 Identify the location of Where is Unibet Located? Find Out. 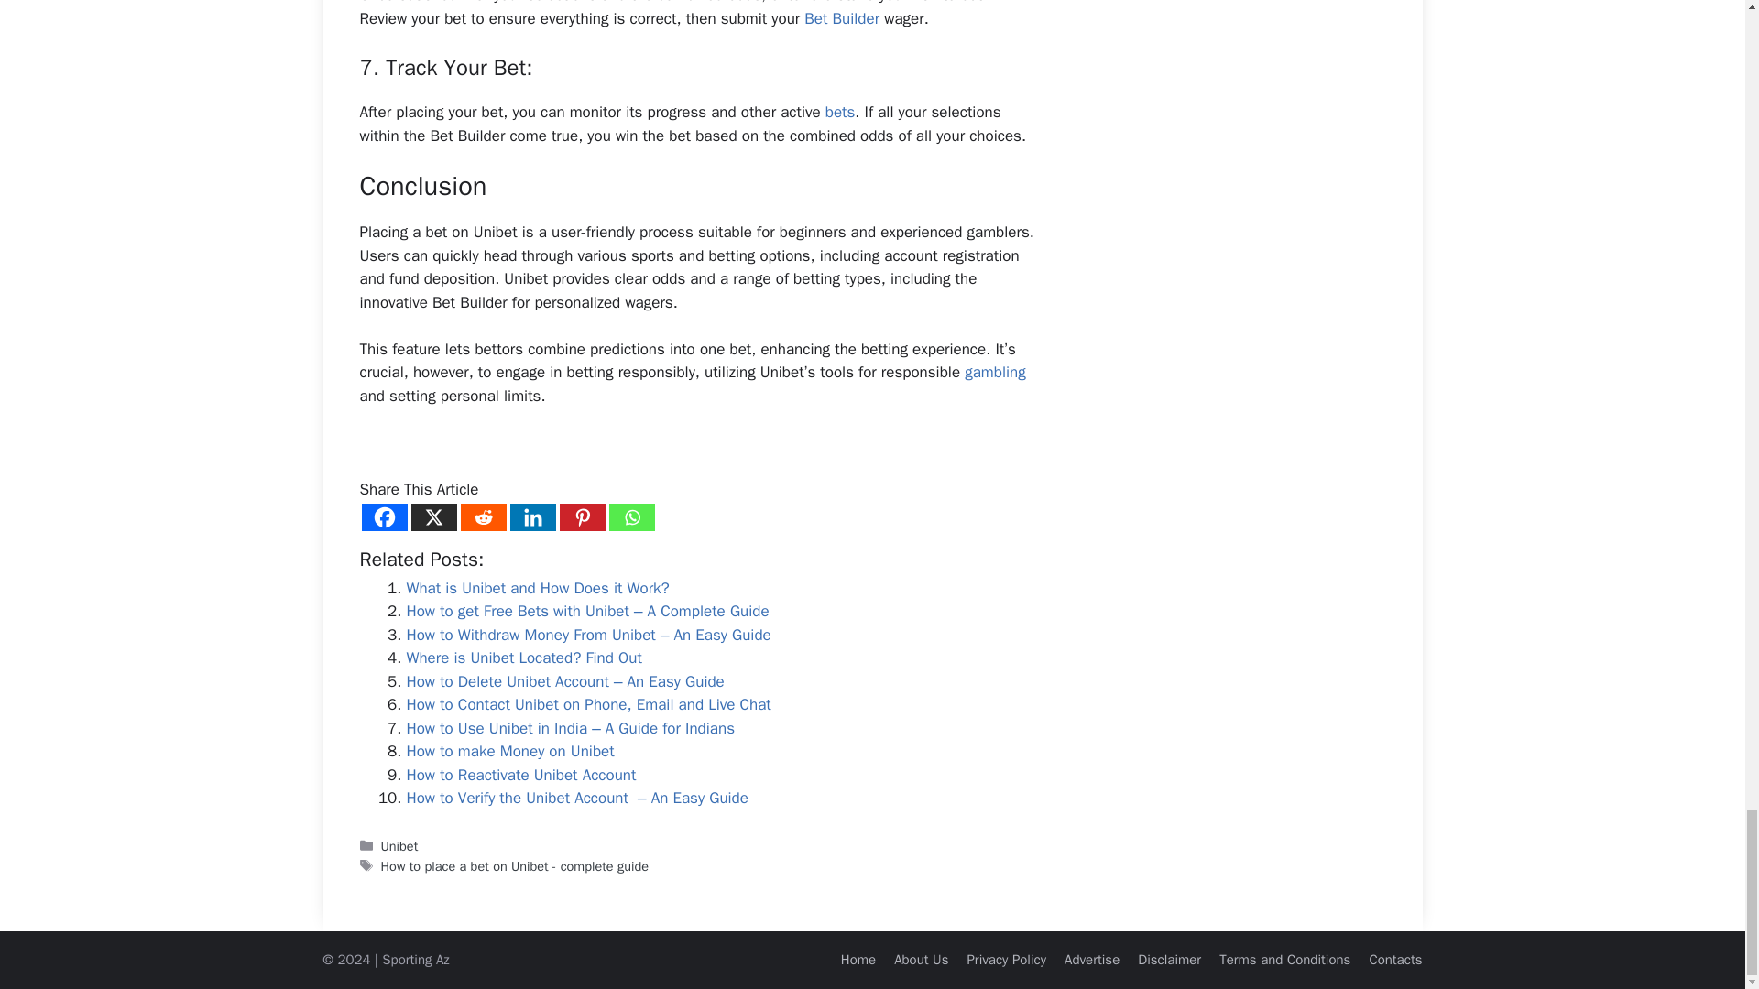
(524, 658).